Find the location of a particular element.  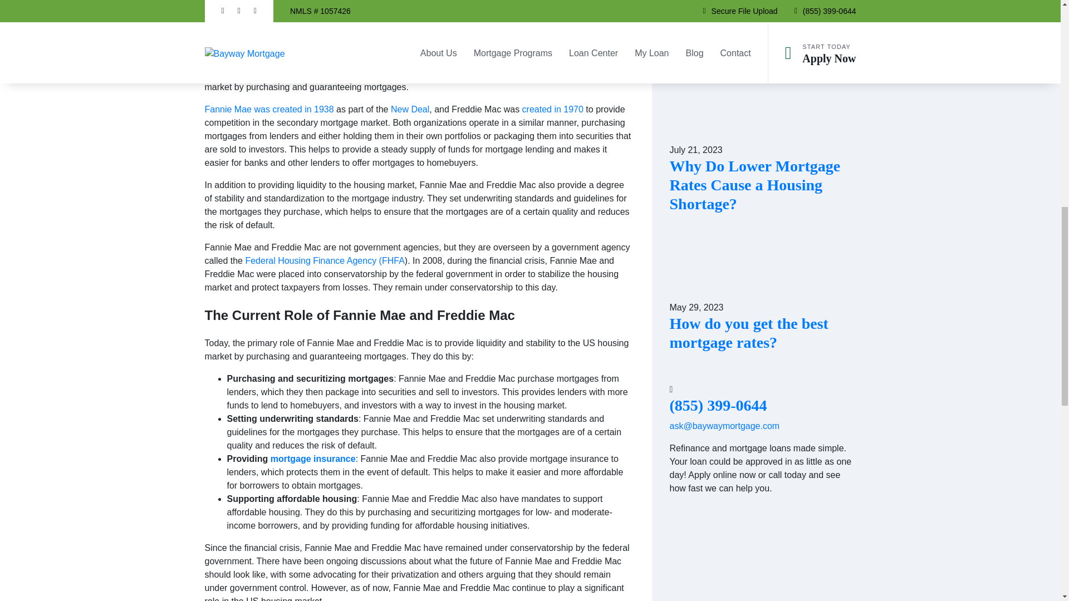

New Deal is located at coordinates (410, 109).